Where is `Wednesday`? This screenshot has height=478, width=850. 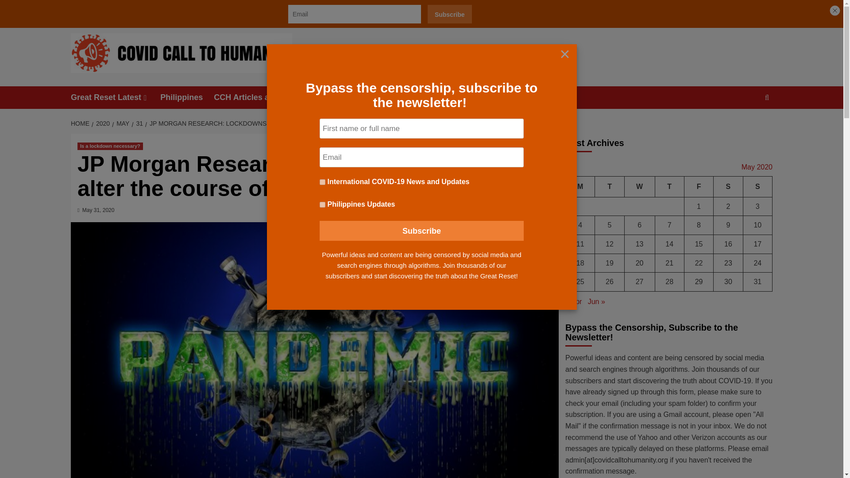
Wednesday is located at coordinates (639, 187).